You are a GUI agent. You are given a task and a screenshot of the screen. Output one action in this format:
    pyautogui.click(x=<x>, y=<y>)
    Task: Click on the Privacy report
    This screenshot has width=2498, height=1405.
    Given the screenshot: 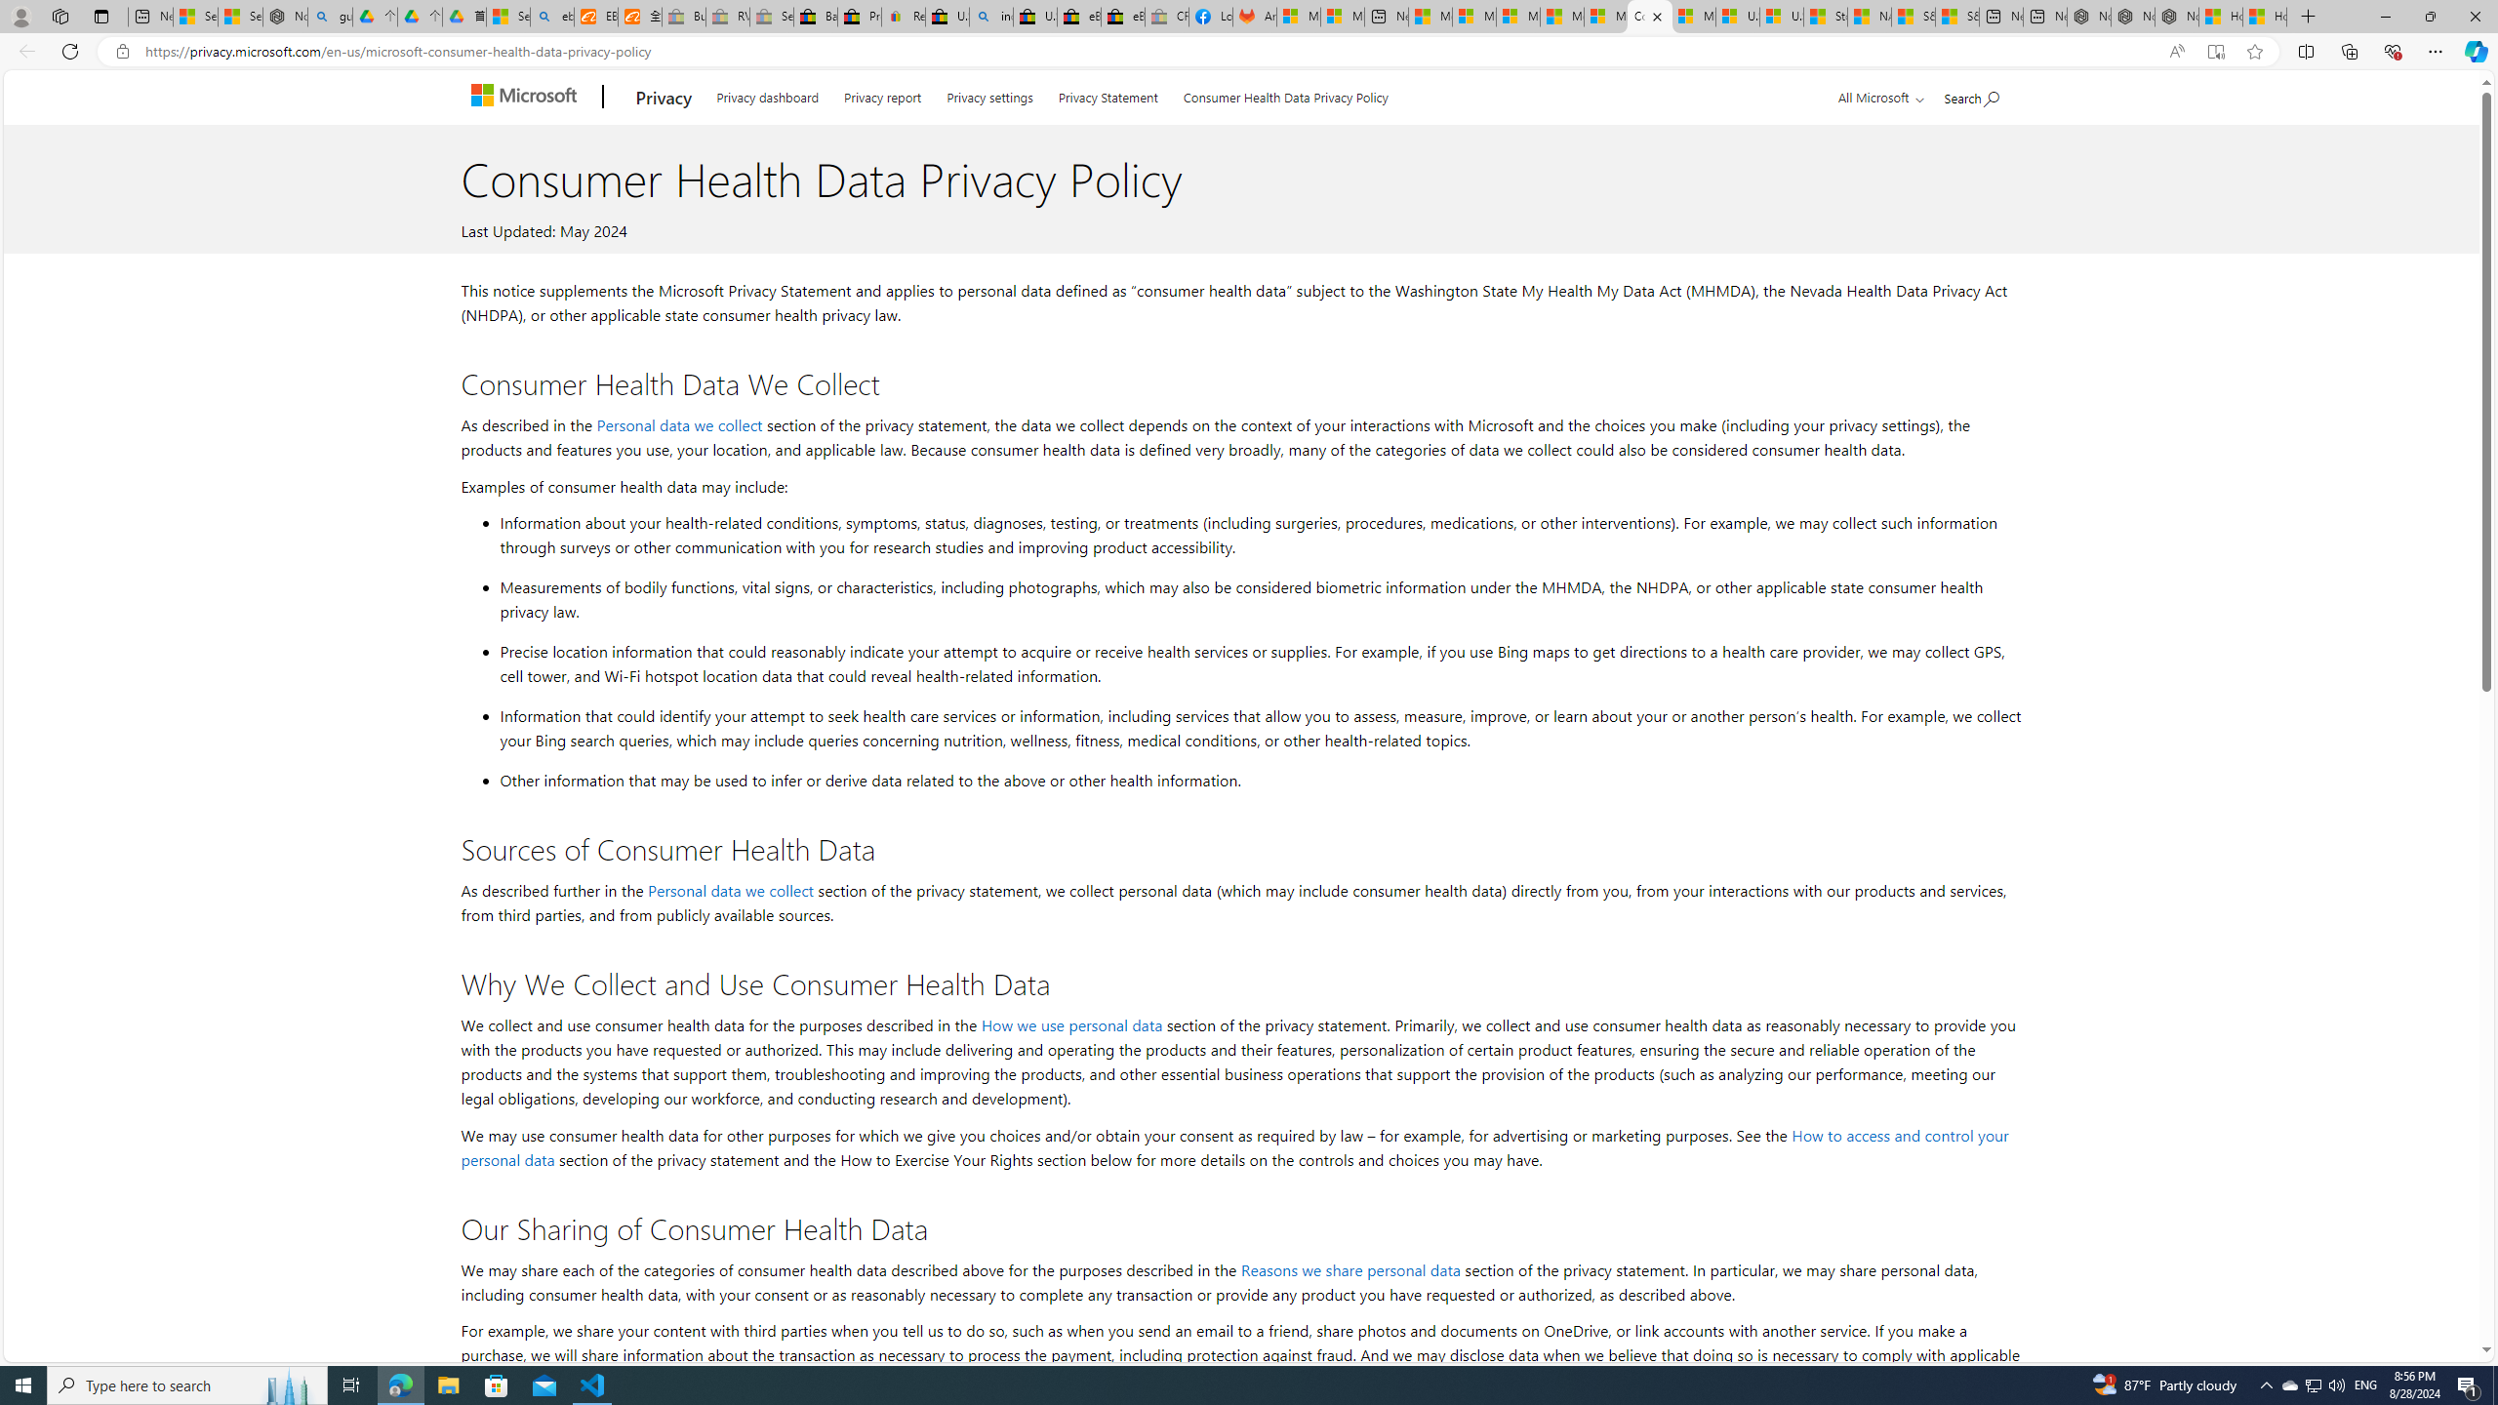 What is the action you would take?
    pyautogui.click(x=882, y=94)
    